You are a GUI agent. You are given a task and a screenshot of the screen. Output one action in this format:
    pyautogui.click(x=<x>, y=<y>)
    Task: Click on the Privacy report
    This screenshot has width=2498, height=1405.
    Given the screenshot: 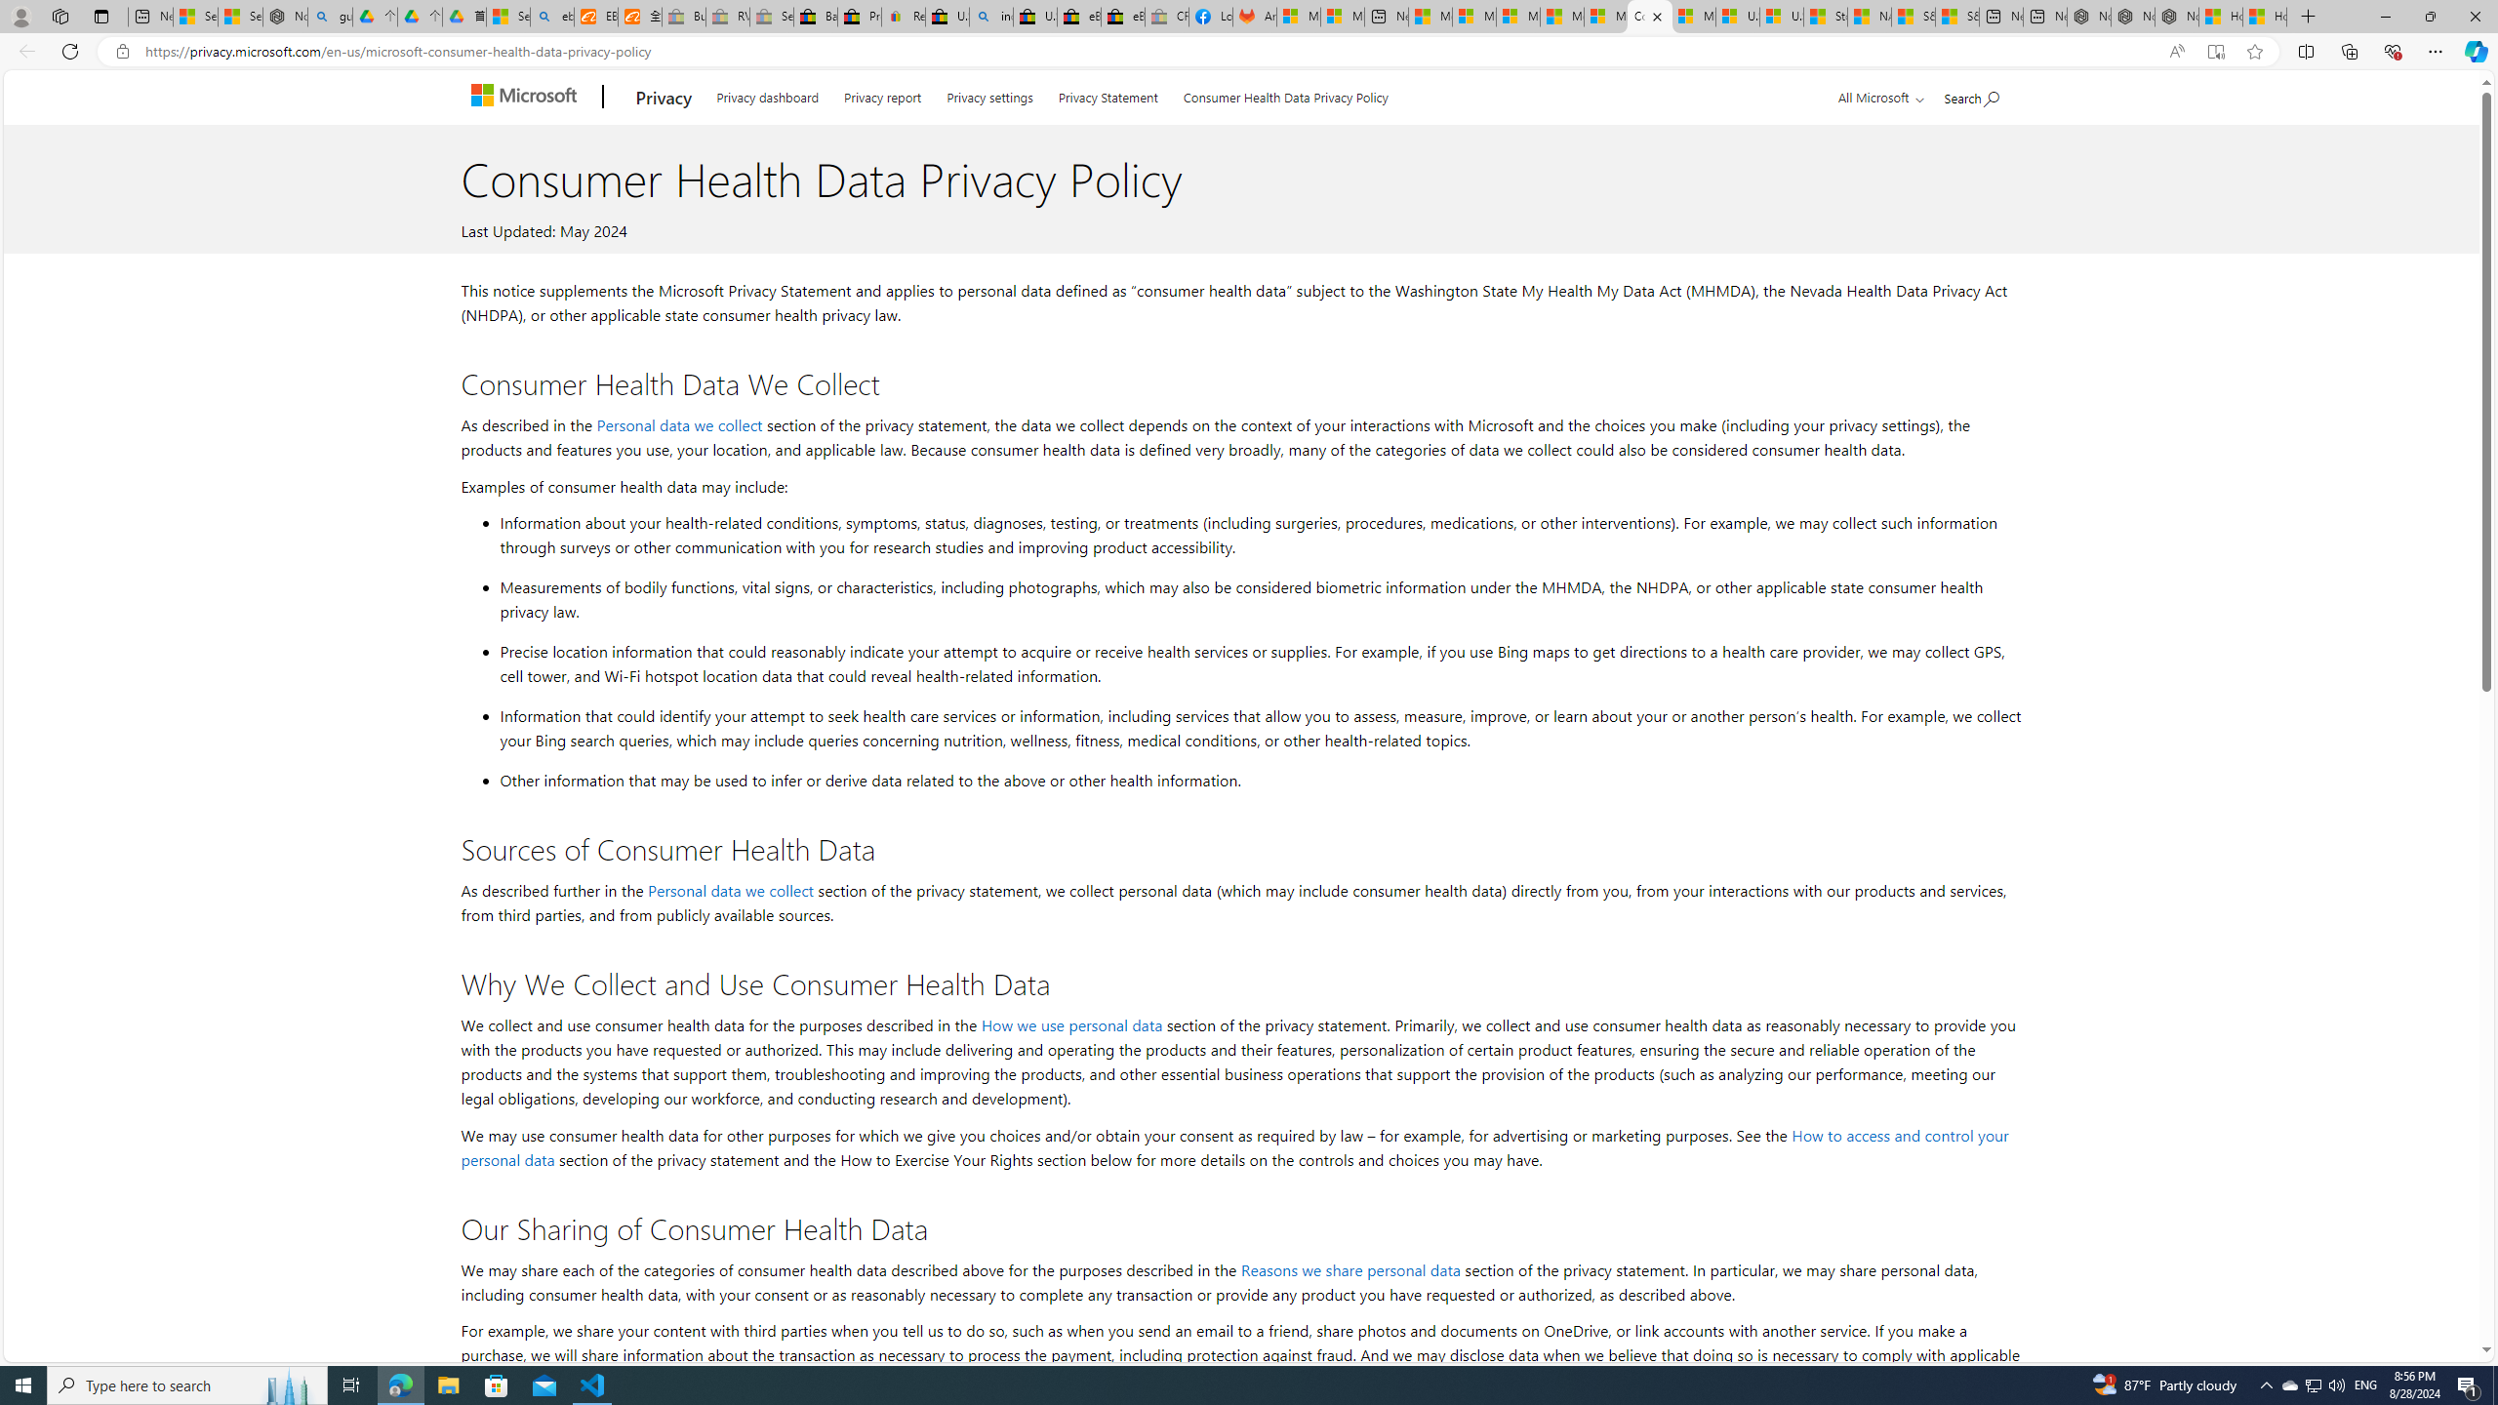 What is the action you would take?
    pyautogui.click(x=882, y=94)
    